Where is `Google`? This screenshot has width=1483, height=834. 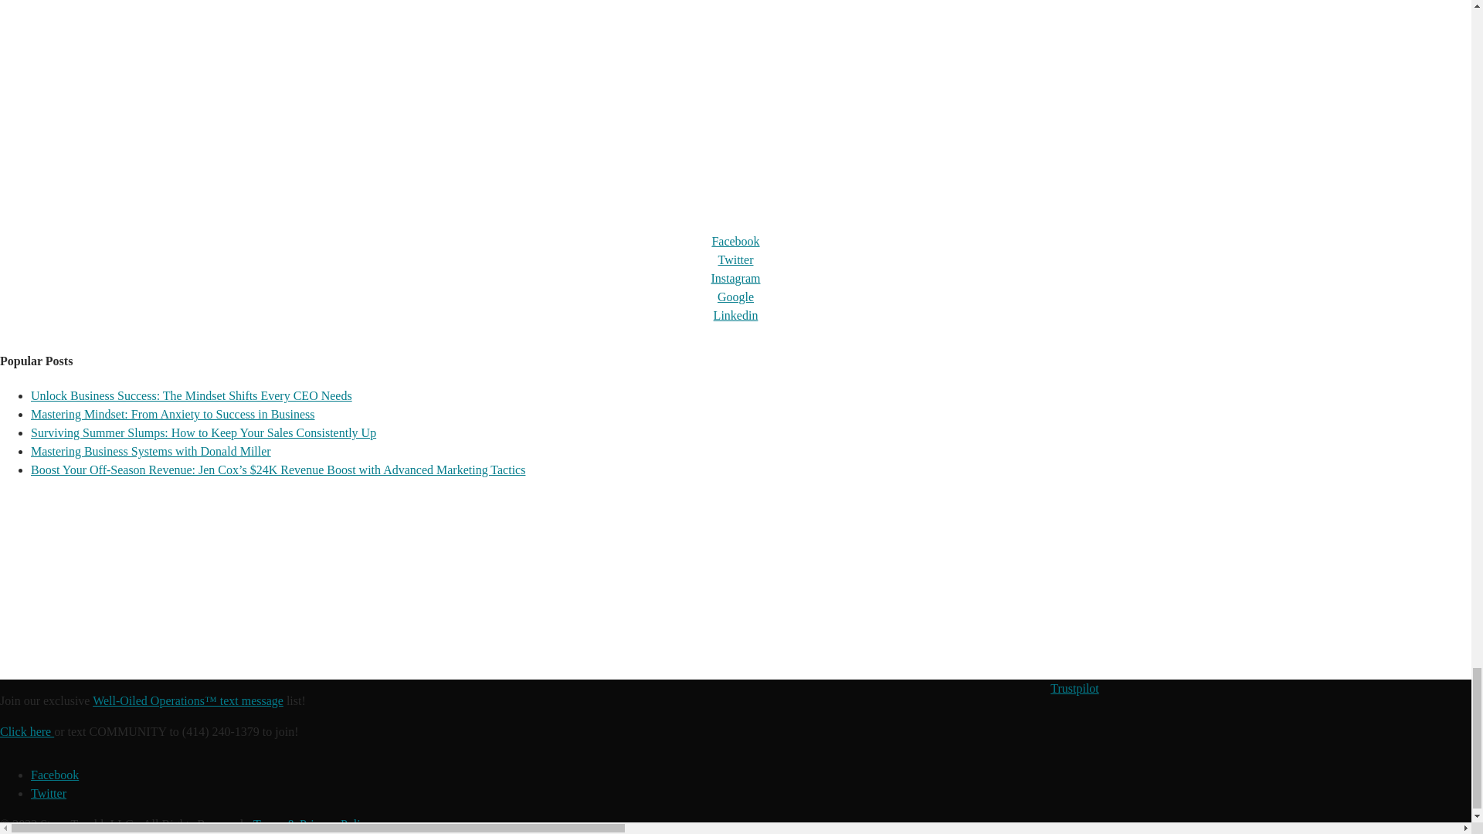 Google is located at coordinates (735, 297).